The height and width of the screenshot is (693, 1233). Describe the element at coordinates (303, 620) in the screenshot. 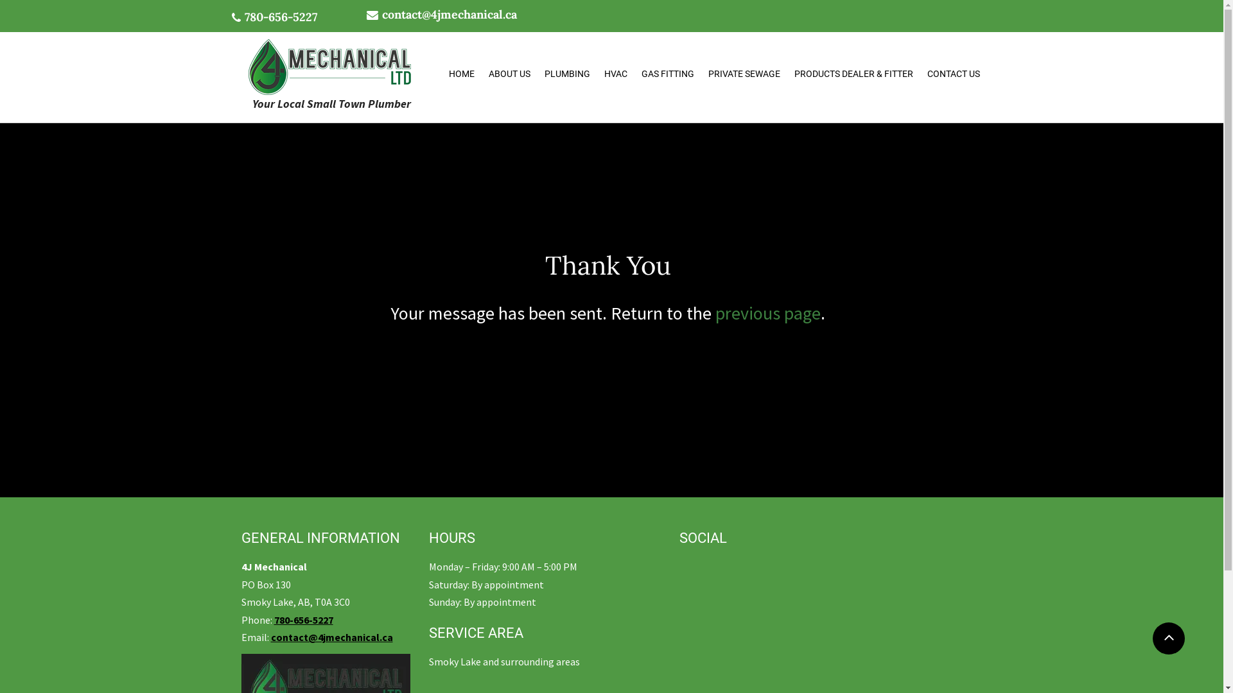

I see `780-656-5227` at that location.